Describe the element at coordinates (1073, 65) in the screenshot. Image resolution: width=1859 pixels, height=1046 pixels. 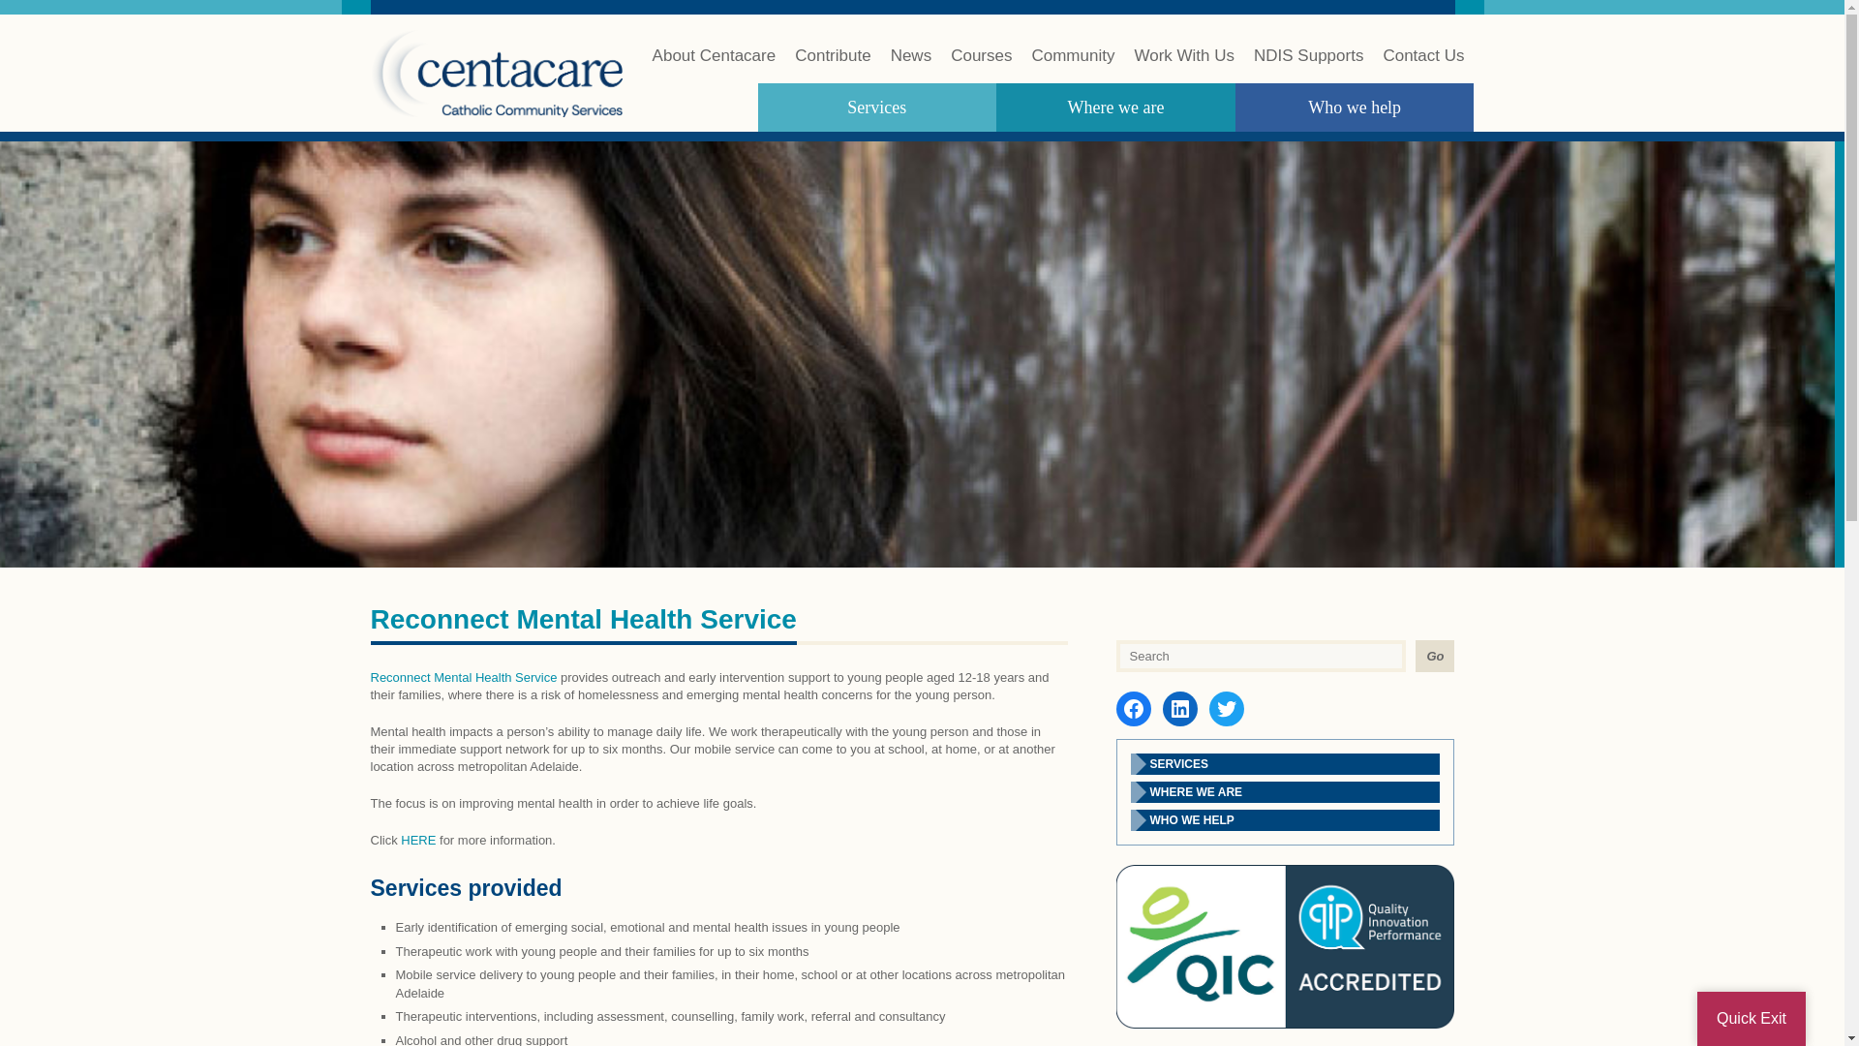
I see `Community` at that location.